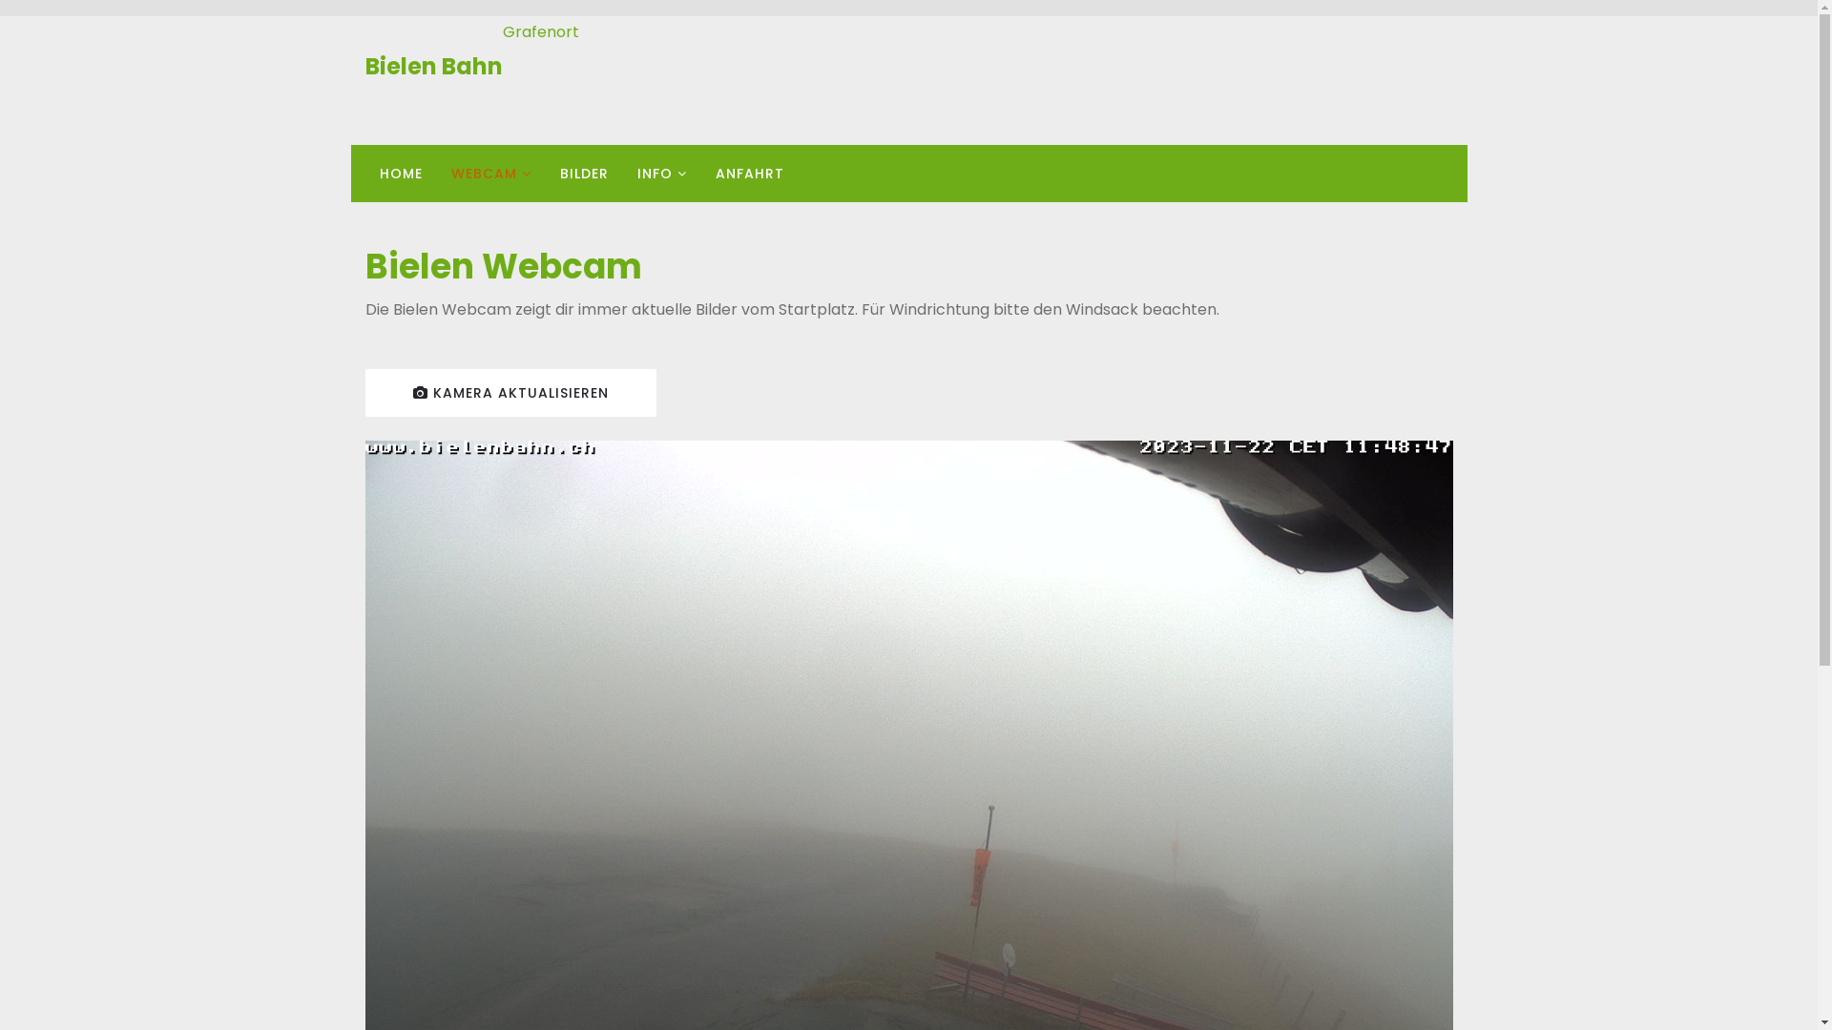 This screenshot has height=1030, width=1832. Describe the element at coordinates (491, 174) in the screenshot. I see `WEBCAM` at that location.